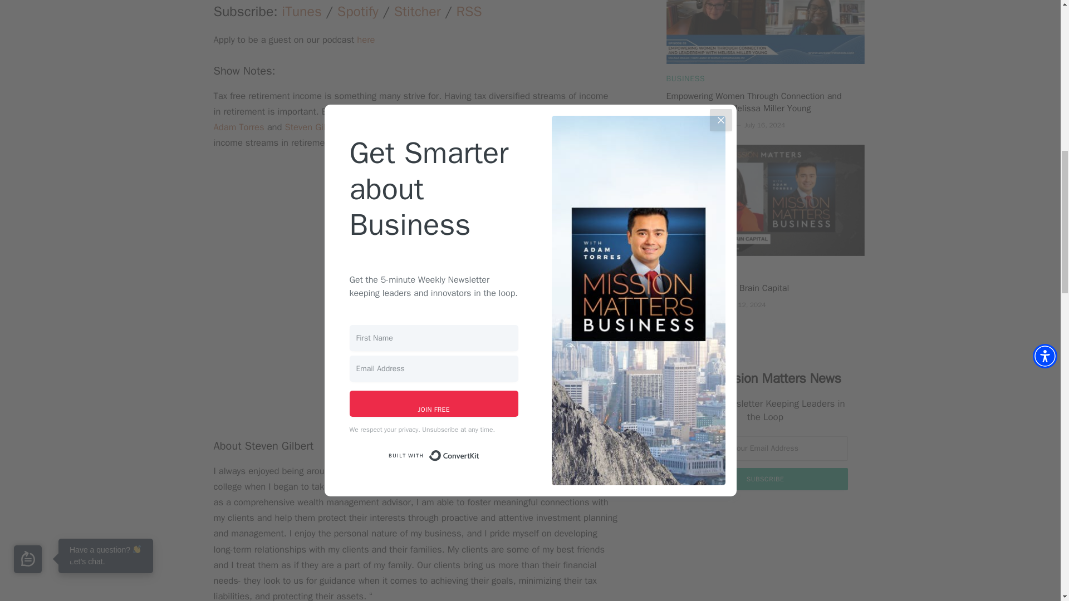  I want to click on Subscribe, so click(765, 479).